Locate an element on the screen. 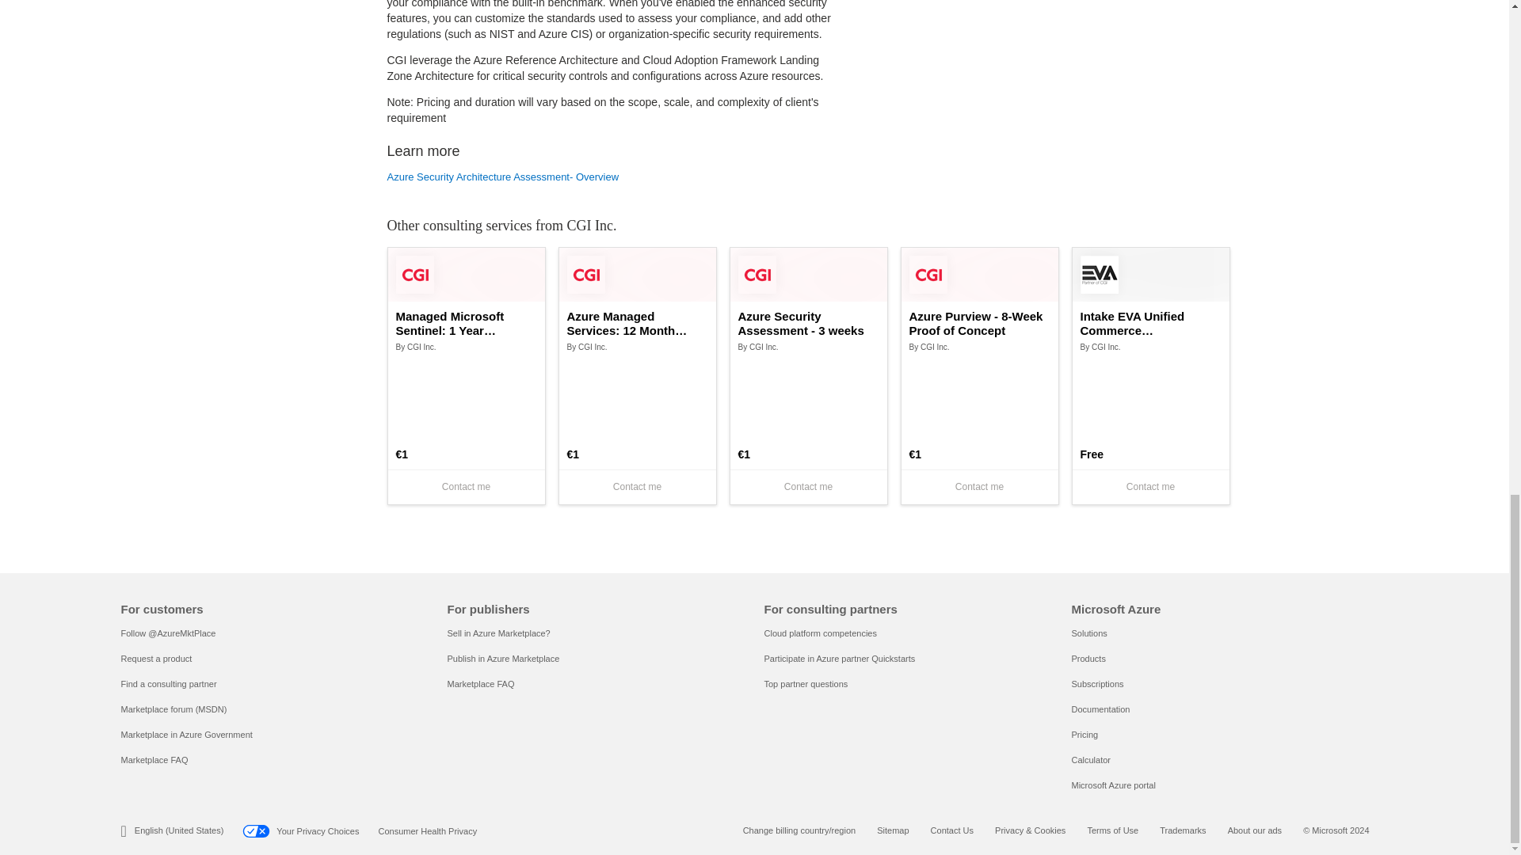 The width and height of the screenshot is (1521, 855). Managed Microsoft Sentinel: 1 Year Implementation is located at coordinates (466, 323).